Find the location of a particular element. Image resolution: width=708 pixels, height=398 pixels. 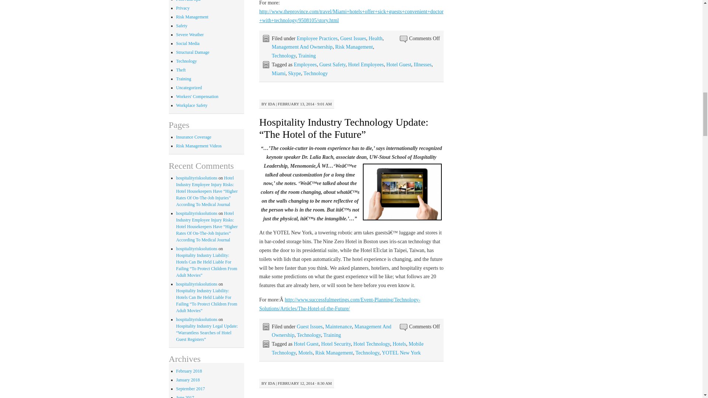

Employees is located at coordinates (305, 64).